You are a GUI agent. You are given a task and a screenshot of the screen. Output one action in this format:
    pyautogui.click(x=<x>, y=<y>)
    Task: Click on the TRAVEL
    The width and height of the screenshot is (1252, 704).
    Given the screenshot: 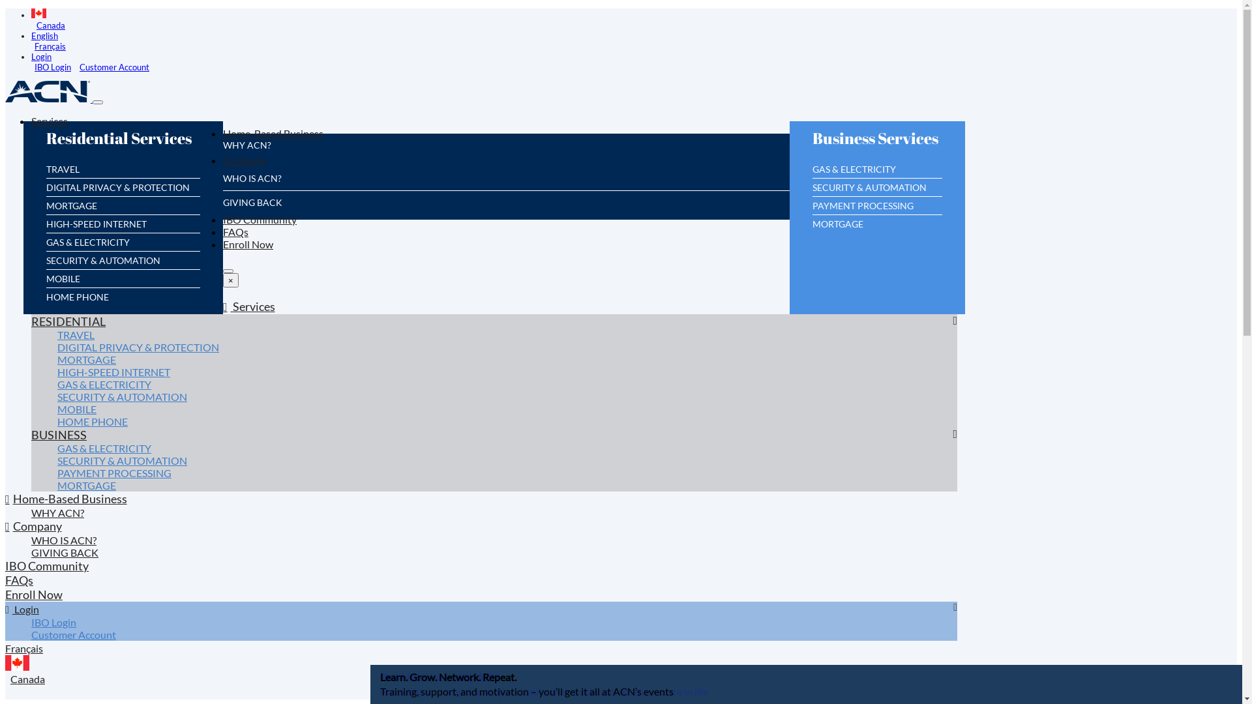 What is the action you would take?
    pyautogui.click(x=63, y=174)
    